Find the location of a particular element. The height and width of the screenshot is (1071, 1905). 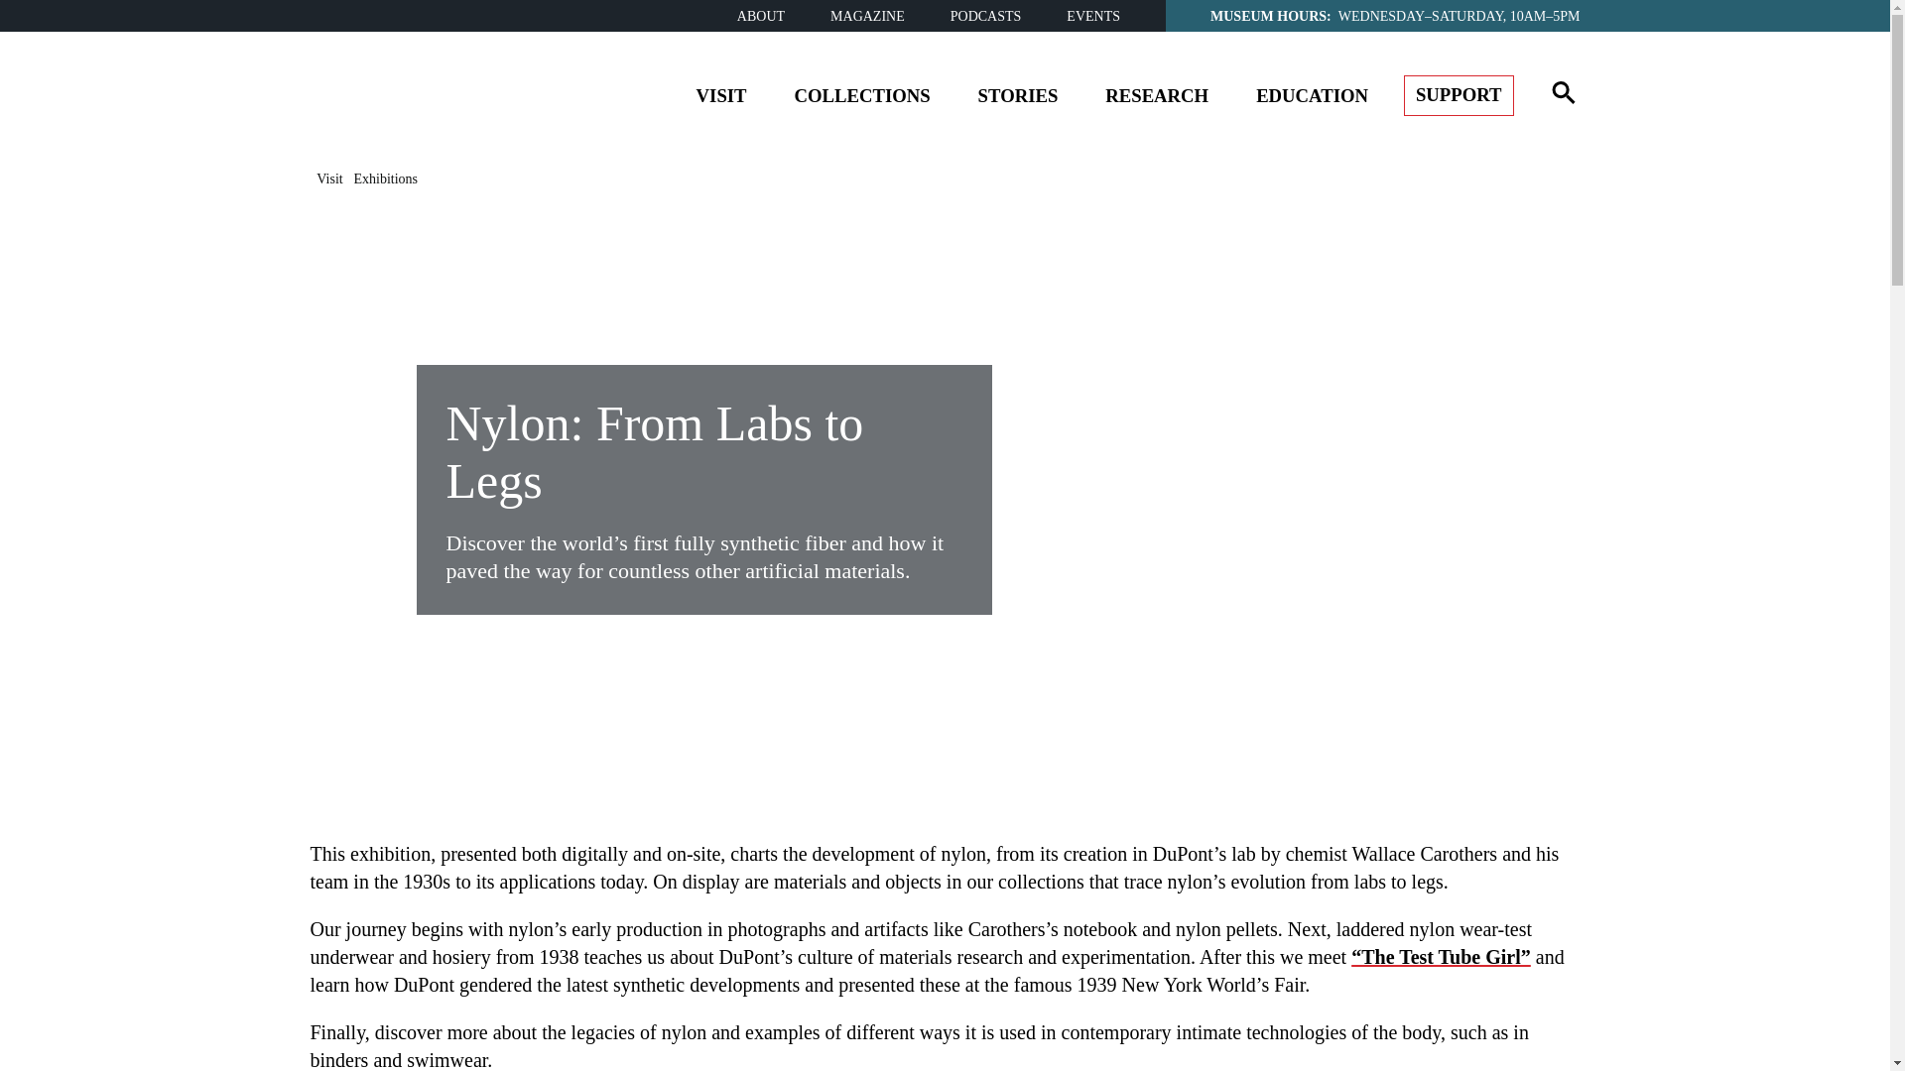

EVENTS is located at coordinates (1093, 16).